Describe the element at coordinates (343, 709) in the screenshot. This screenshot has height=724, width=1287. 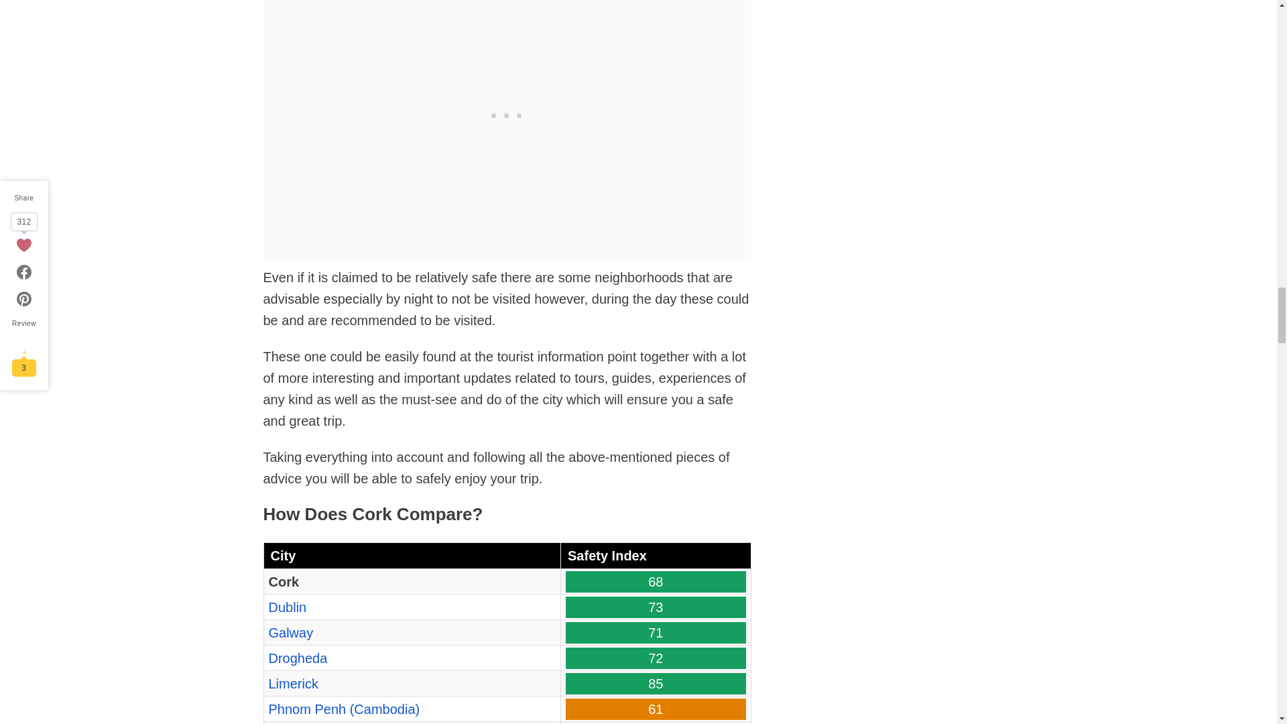
I see `Phnom Penh Safety Review` at that location.